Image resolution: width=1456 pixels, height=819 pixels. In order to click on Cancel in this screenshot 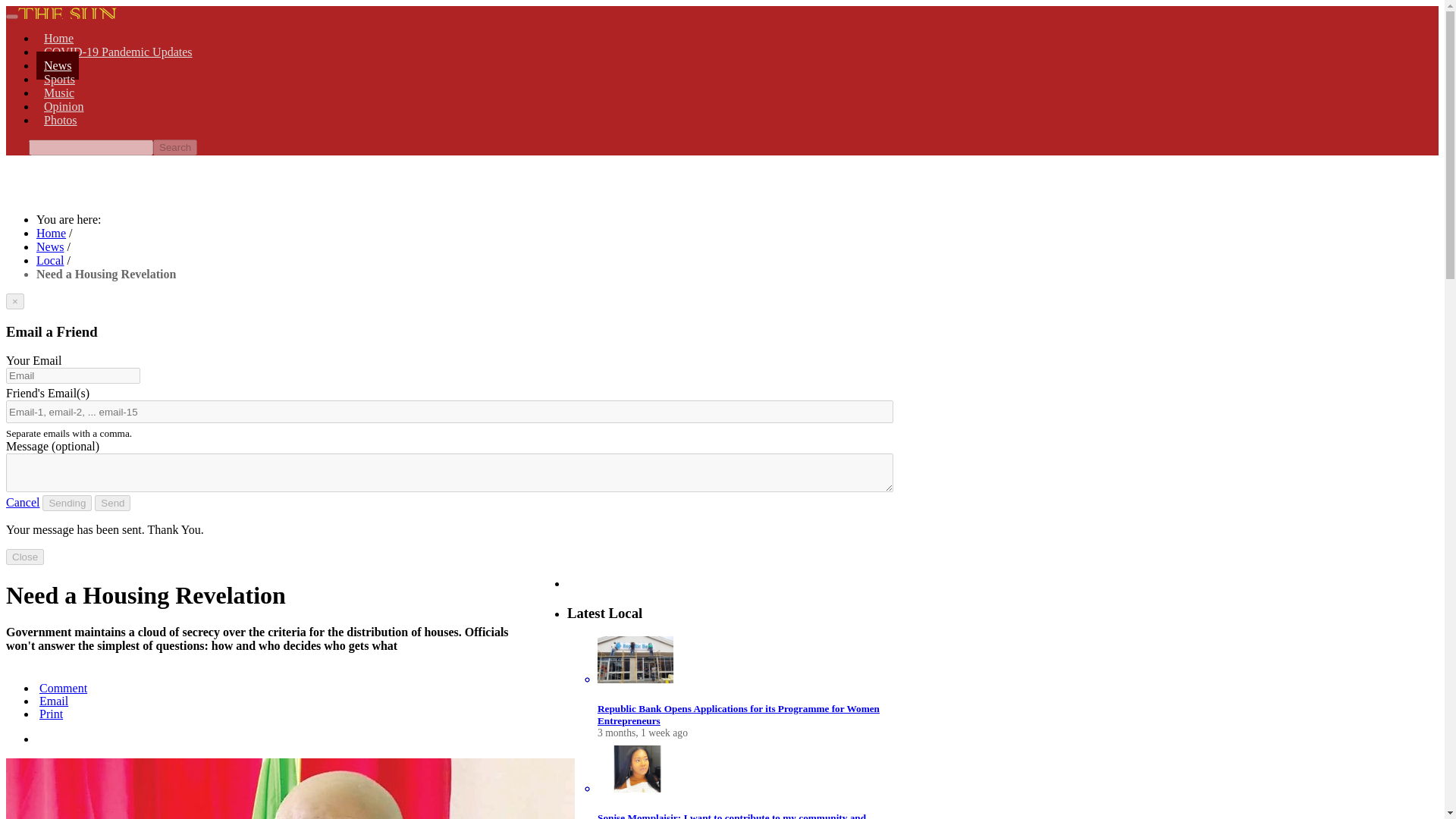, I will do `click(22, 502)`.